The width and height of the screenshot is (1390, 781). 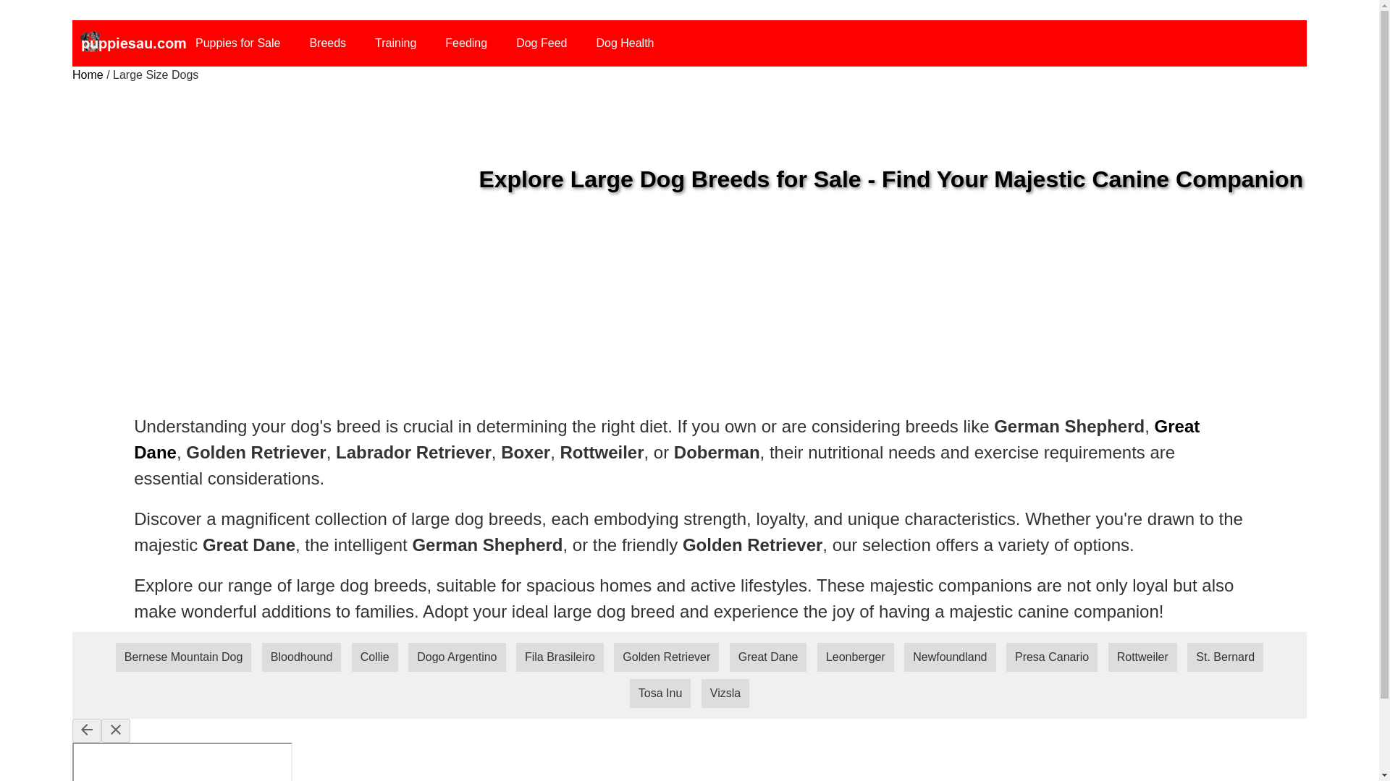 What do you see at coordinates (666, 439) in the screenshot?
I see `Great Dane` at bounding box center [666, 439].